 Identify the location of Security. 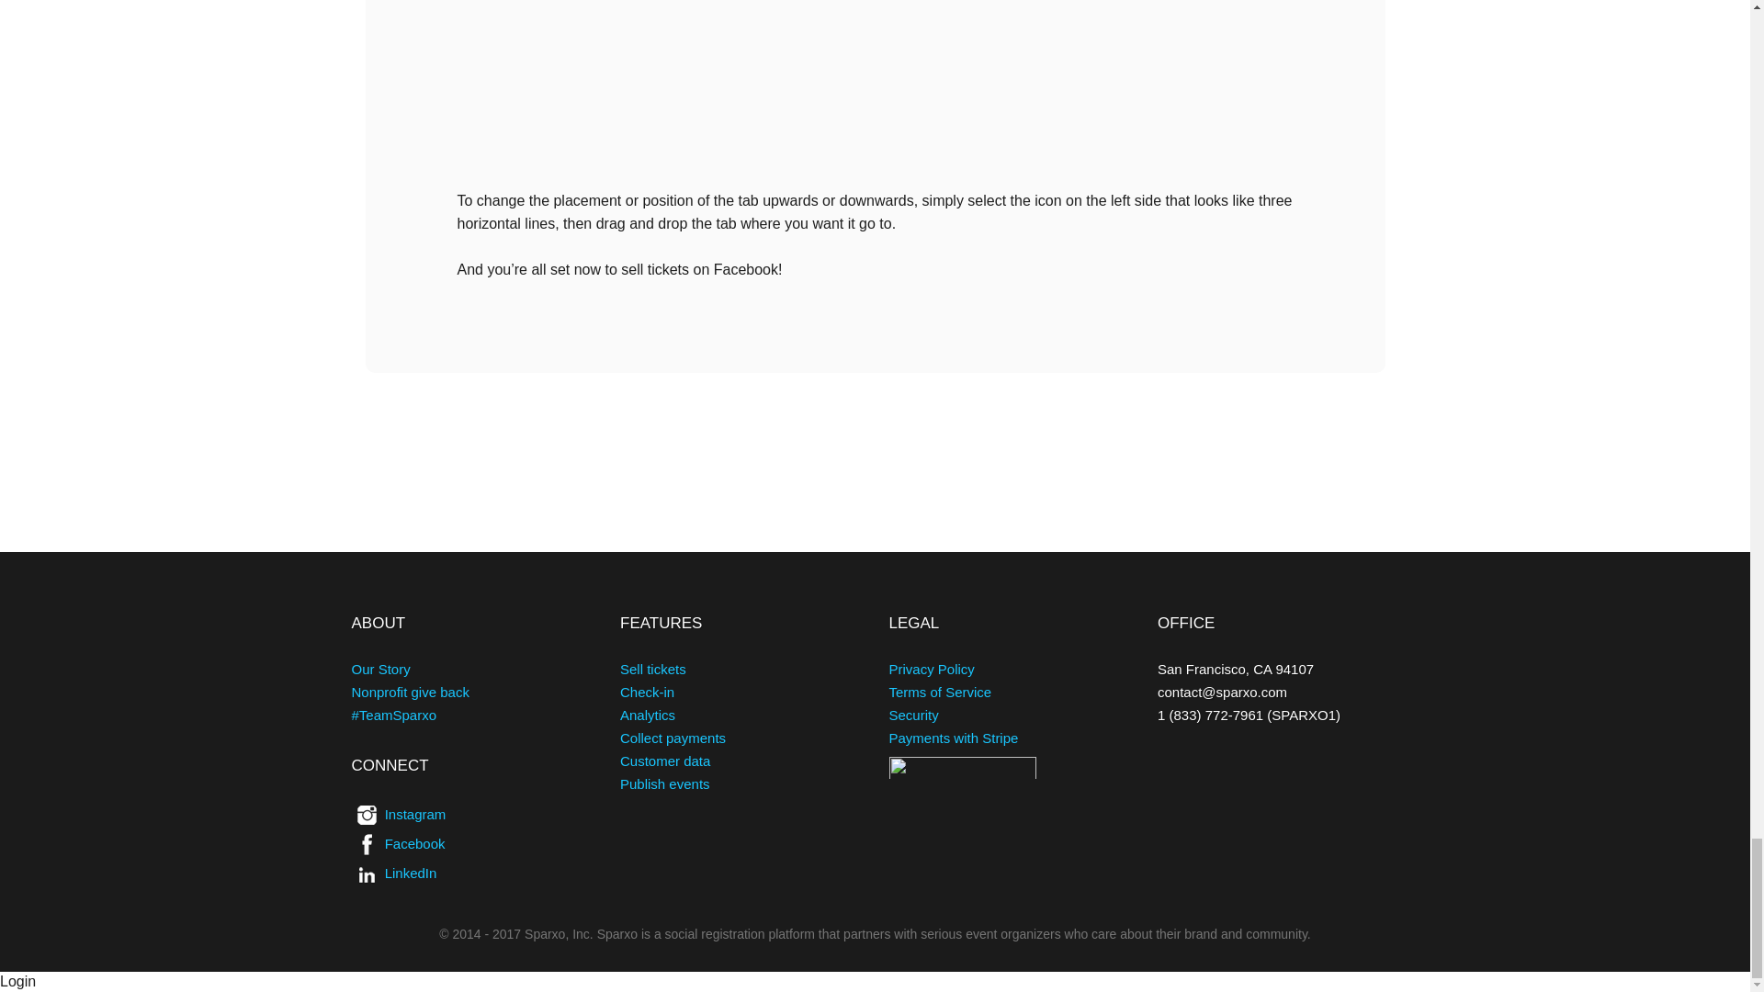
(913, 715).